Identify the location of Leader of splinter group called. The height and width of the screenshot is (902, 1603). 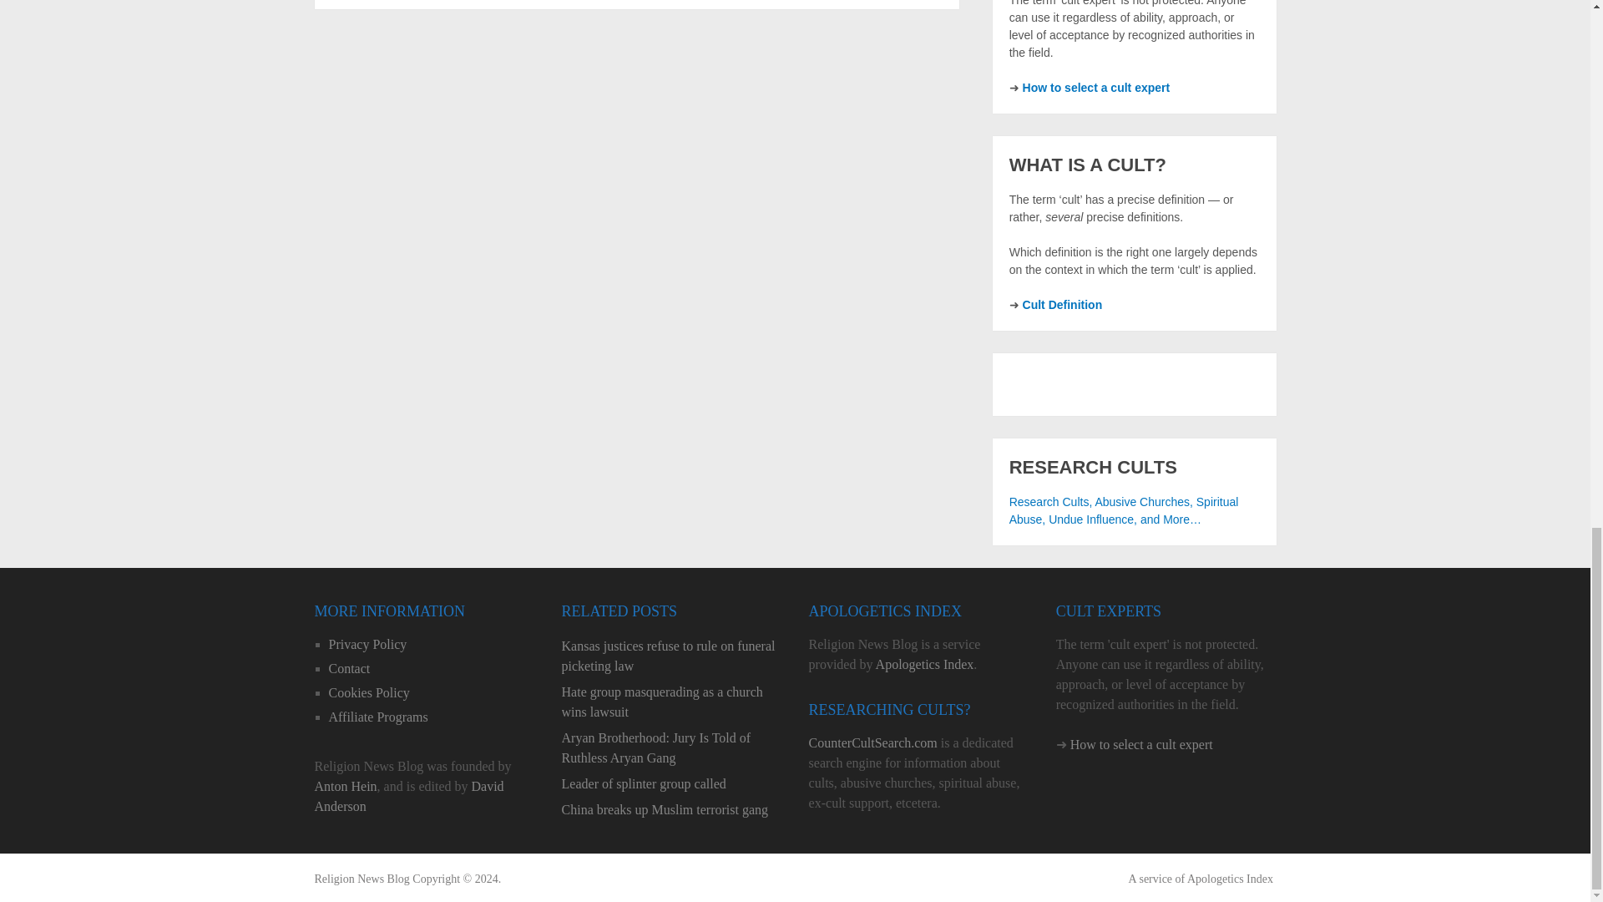
(671, 783).